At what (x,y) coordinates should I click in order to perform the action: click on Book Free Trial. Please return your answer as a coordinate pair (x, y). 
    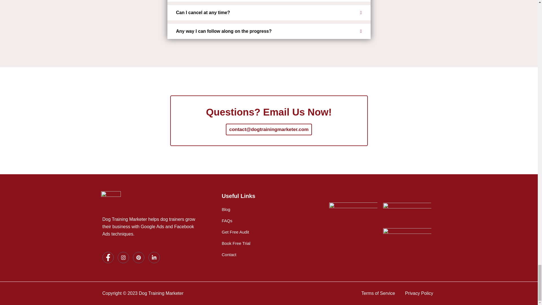
    Looking at the image, I should click on (236, 243).